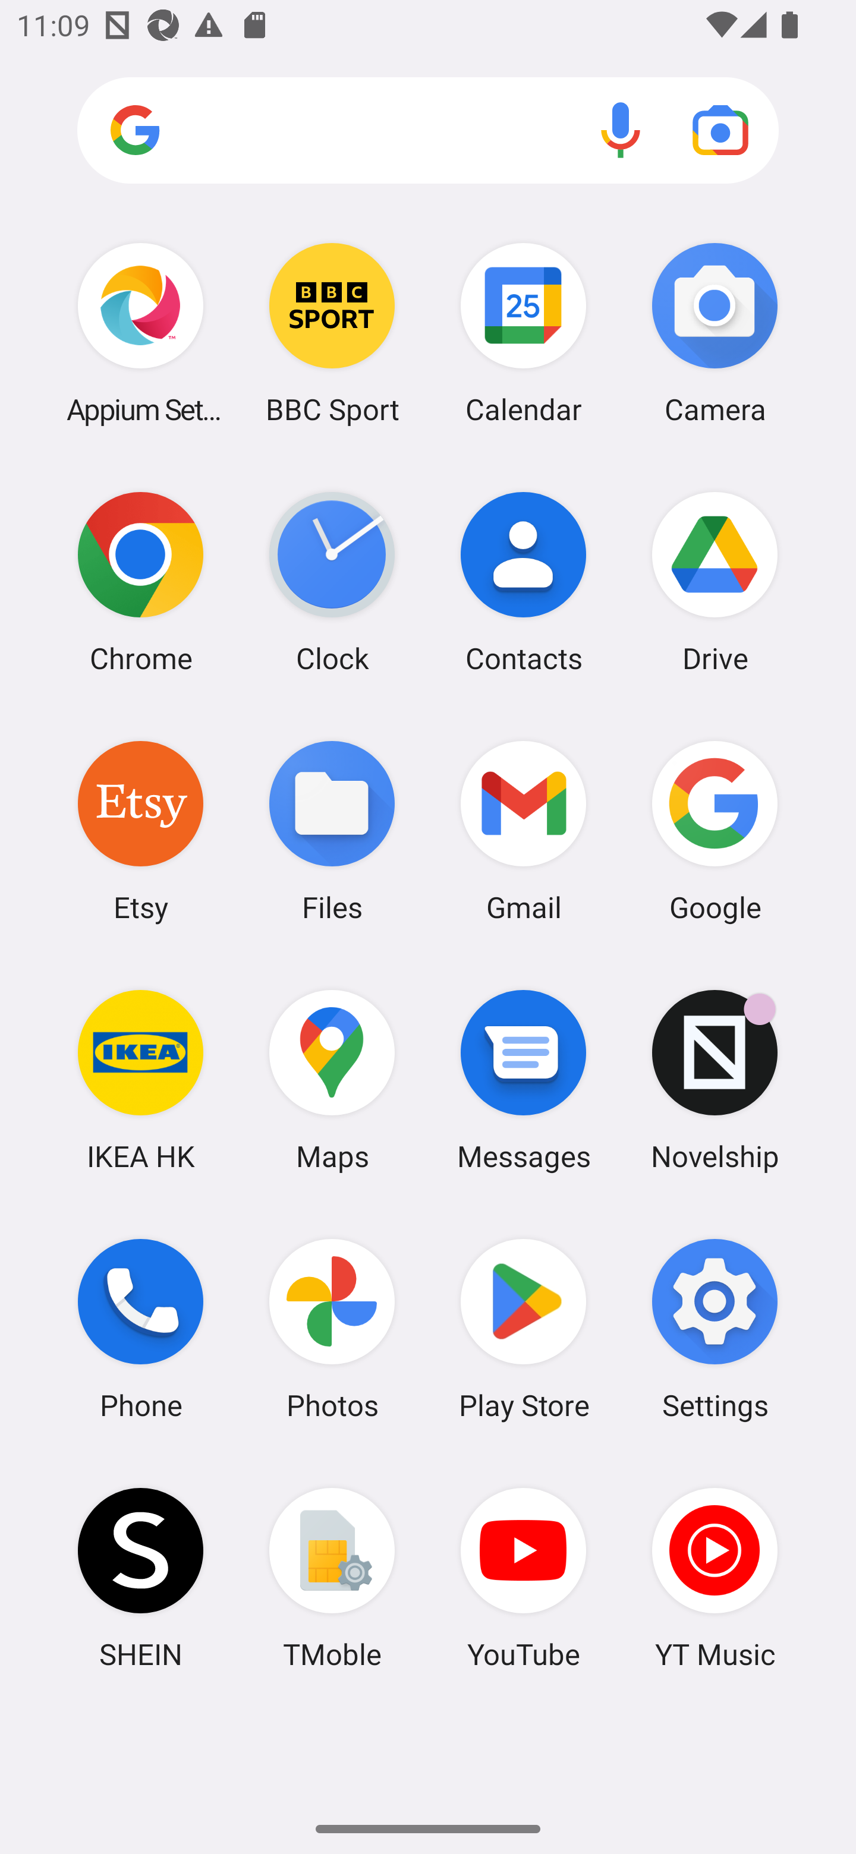 The height and width of the screenshot is (1854, 856). I want to click on Etsy, so click(140, 830).